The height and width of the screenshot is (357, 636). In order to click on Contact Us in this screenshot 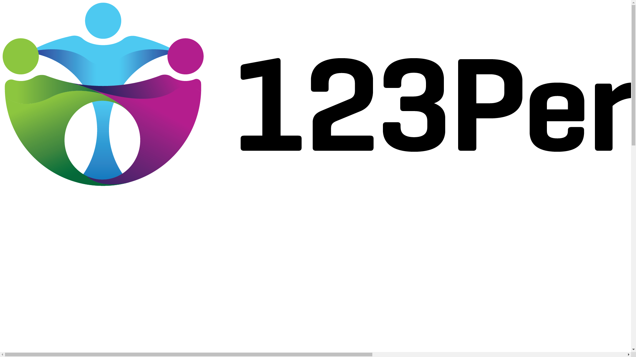, I will do `click(25, 352)`.